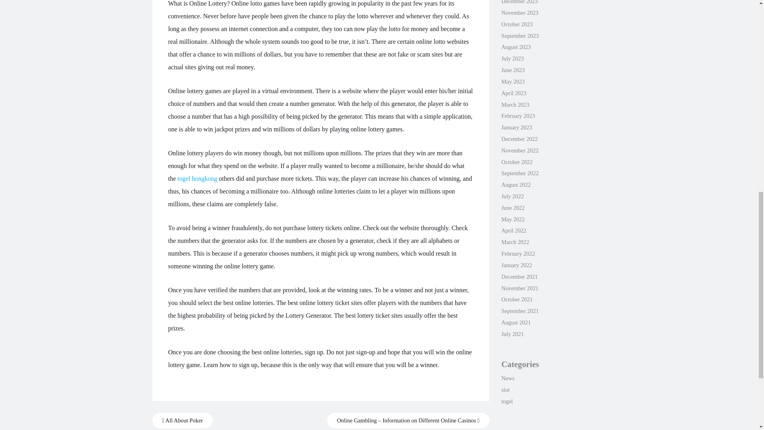 This screenshot has width=764, height=430. Describe the element at coordinates (520, 150) in the screenshot. I see `November 2022` at that location.